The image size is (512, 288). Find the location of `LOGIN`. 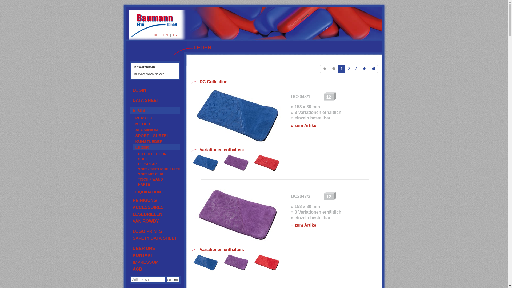

LOGIN is located at coordinates (155, 90).